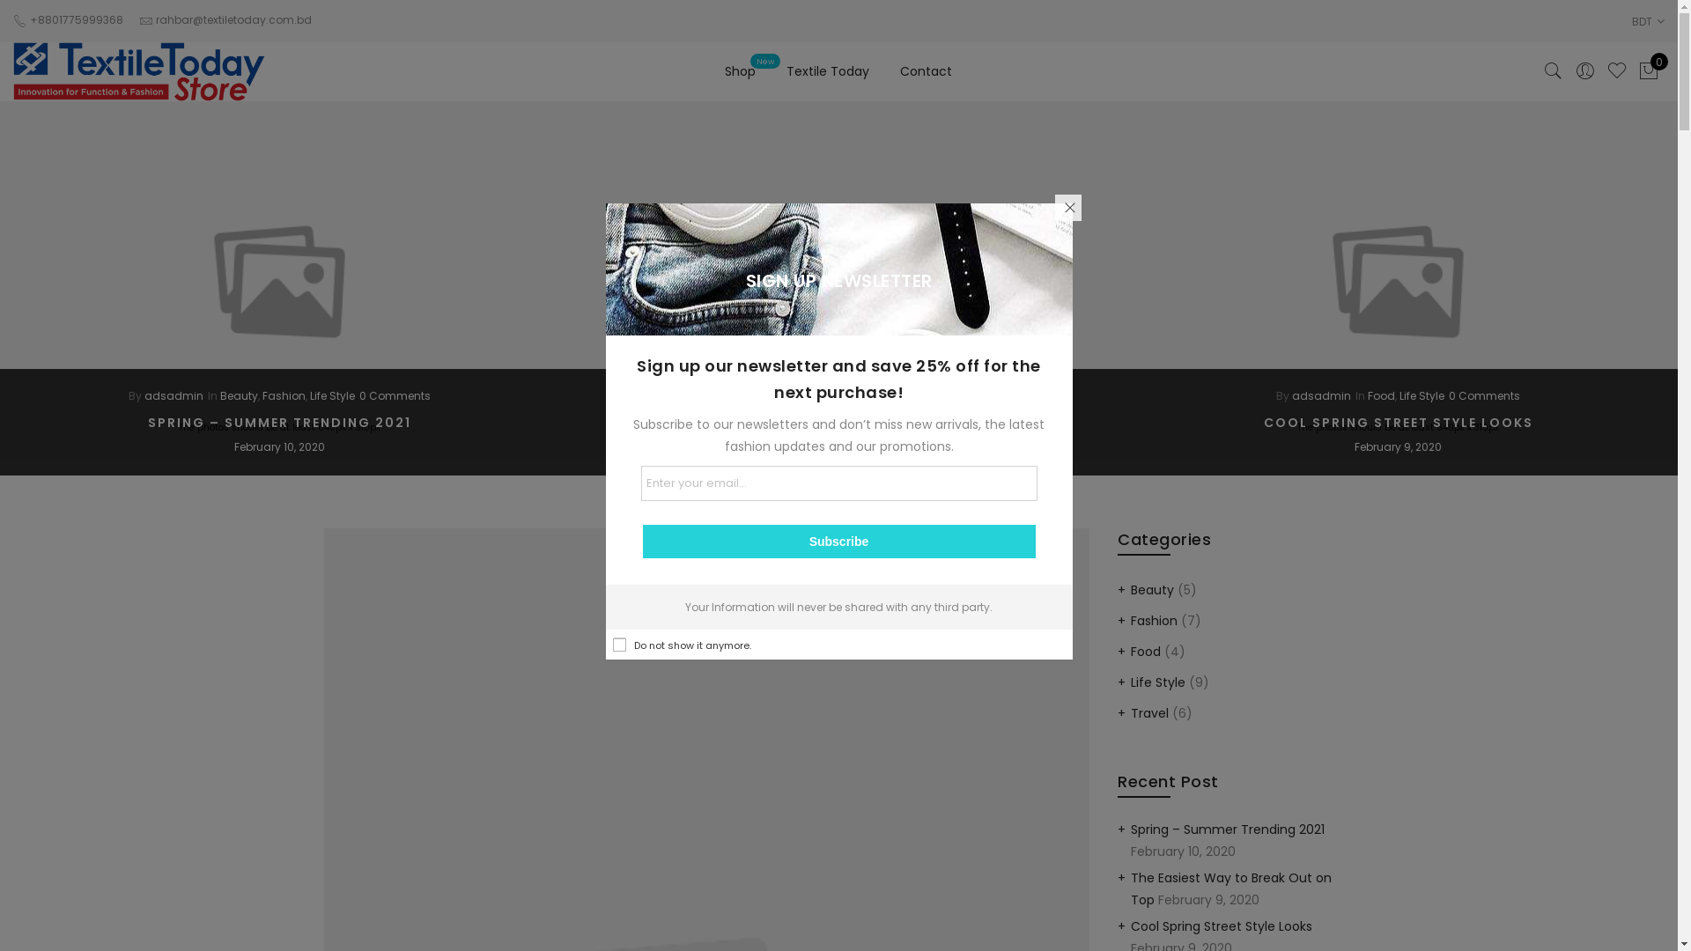 The width and height of the screenshot is (1691, 951). I want to click on February 10, 2020, so click(280, 447).